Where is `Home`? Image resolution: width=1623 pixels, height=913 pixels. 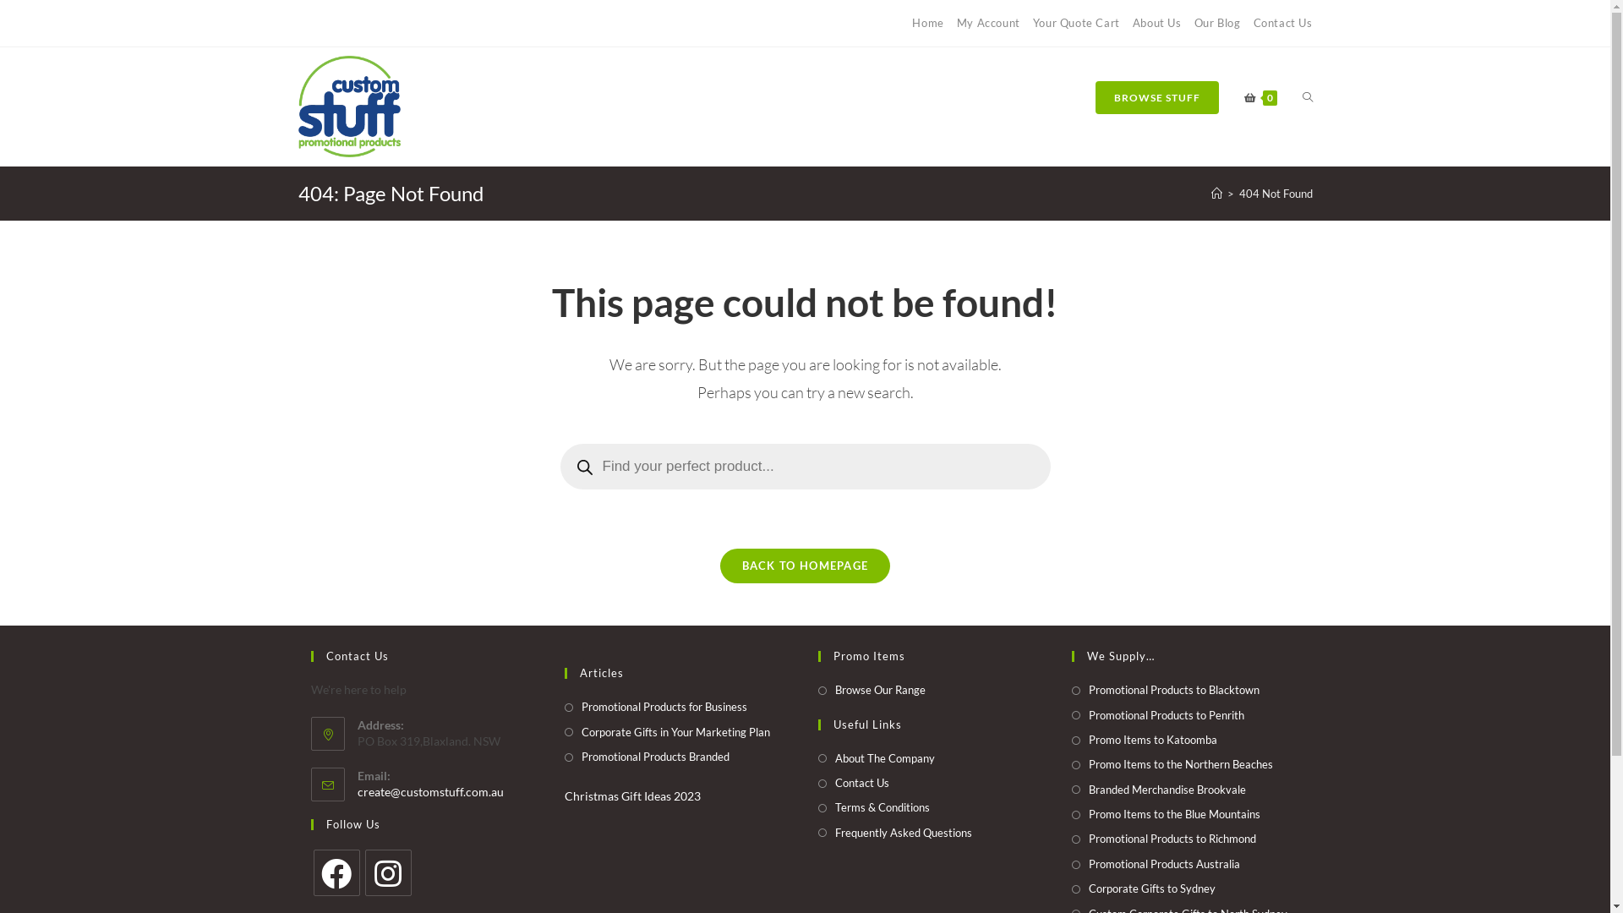
Home is located at coordinates (928, 23).